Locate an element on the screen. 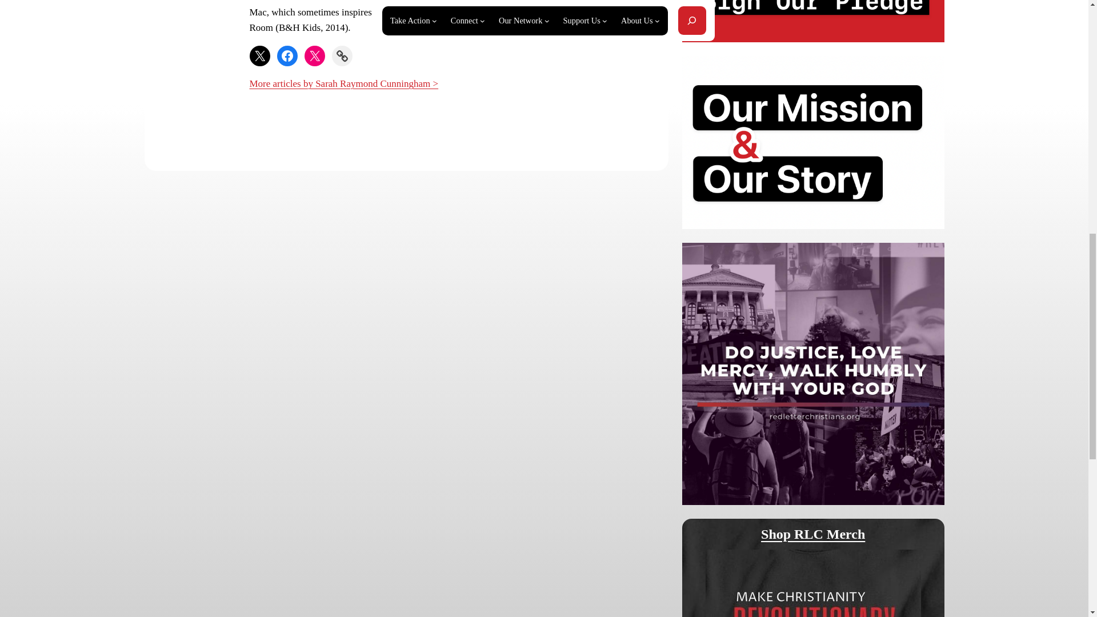  Instagram is located at coordinates (314, 55).